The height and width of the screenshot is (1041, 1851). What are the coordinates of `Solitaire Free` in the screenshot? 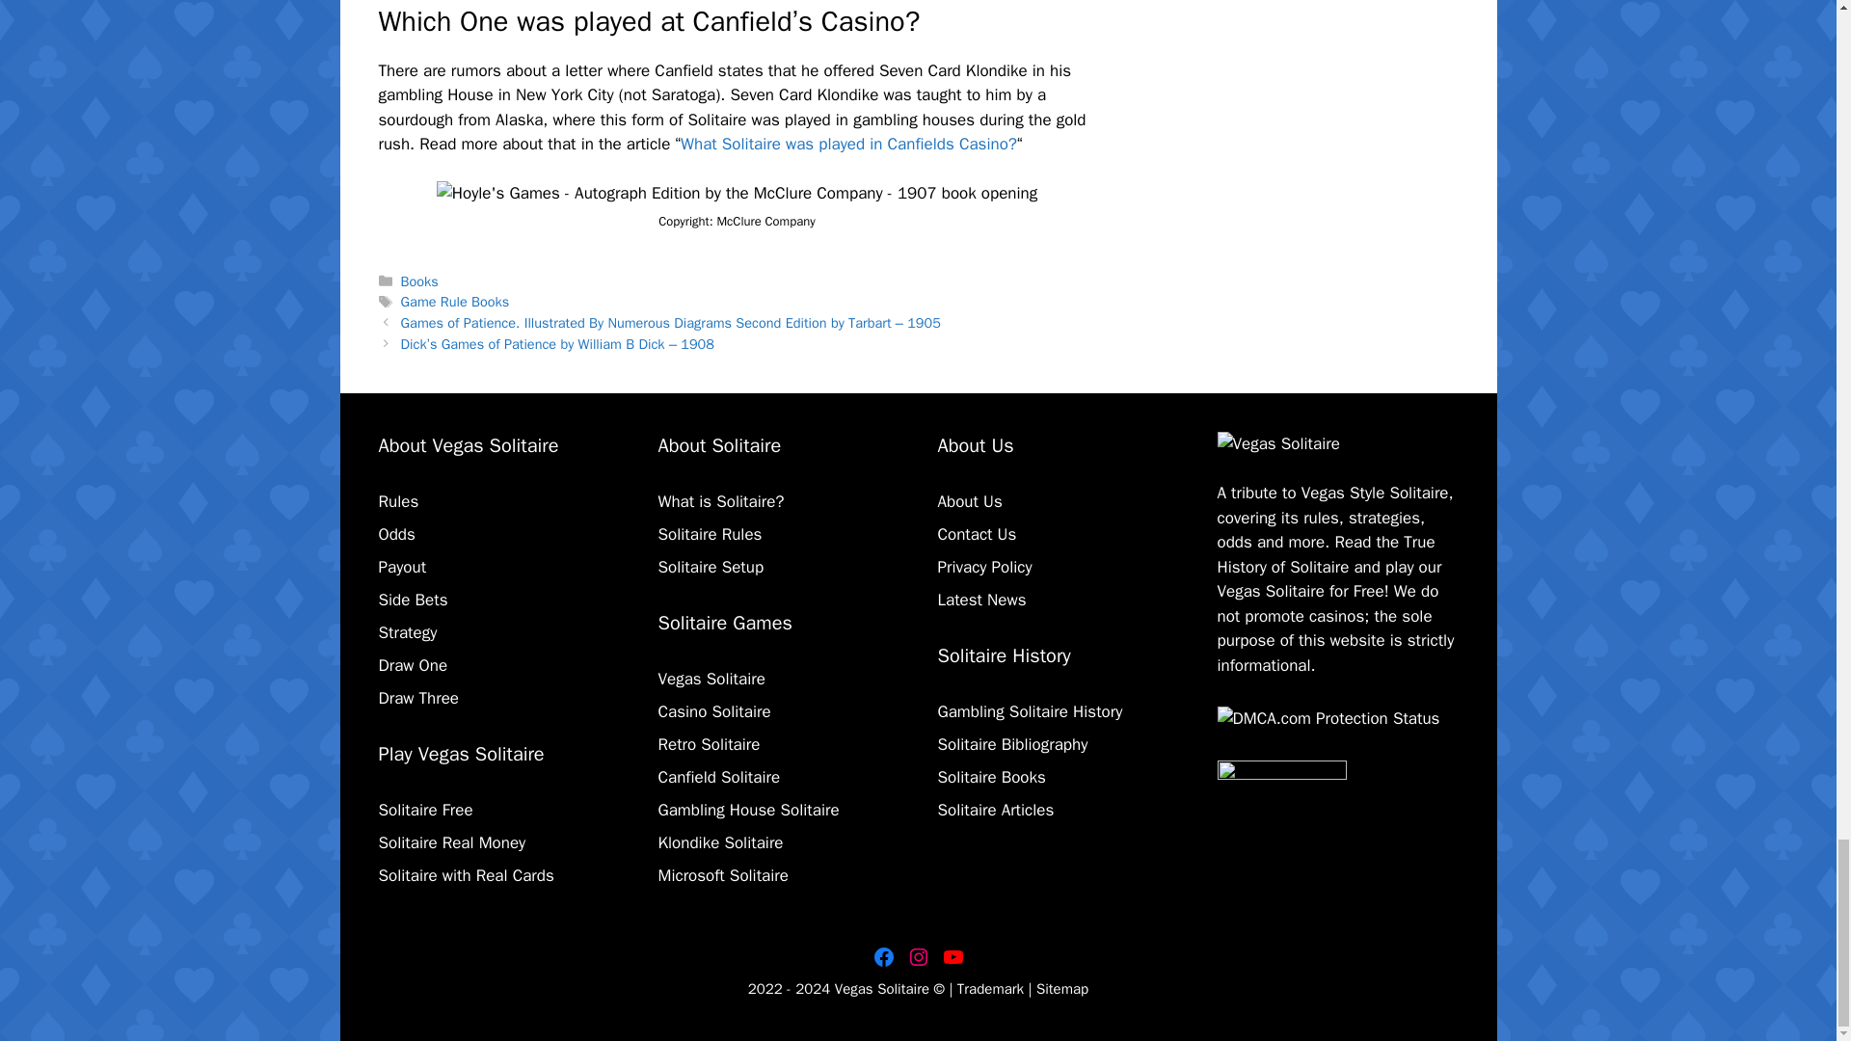 It's located at (424, 810).